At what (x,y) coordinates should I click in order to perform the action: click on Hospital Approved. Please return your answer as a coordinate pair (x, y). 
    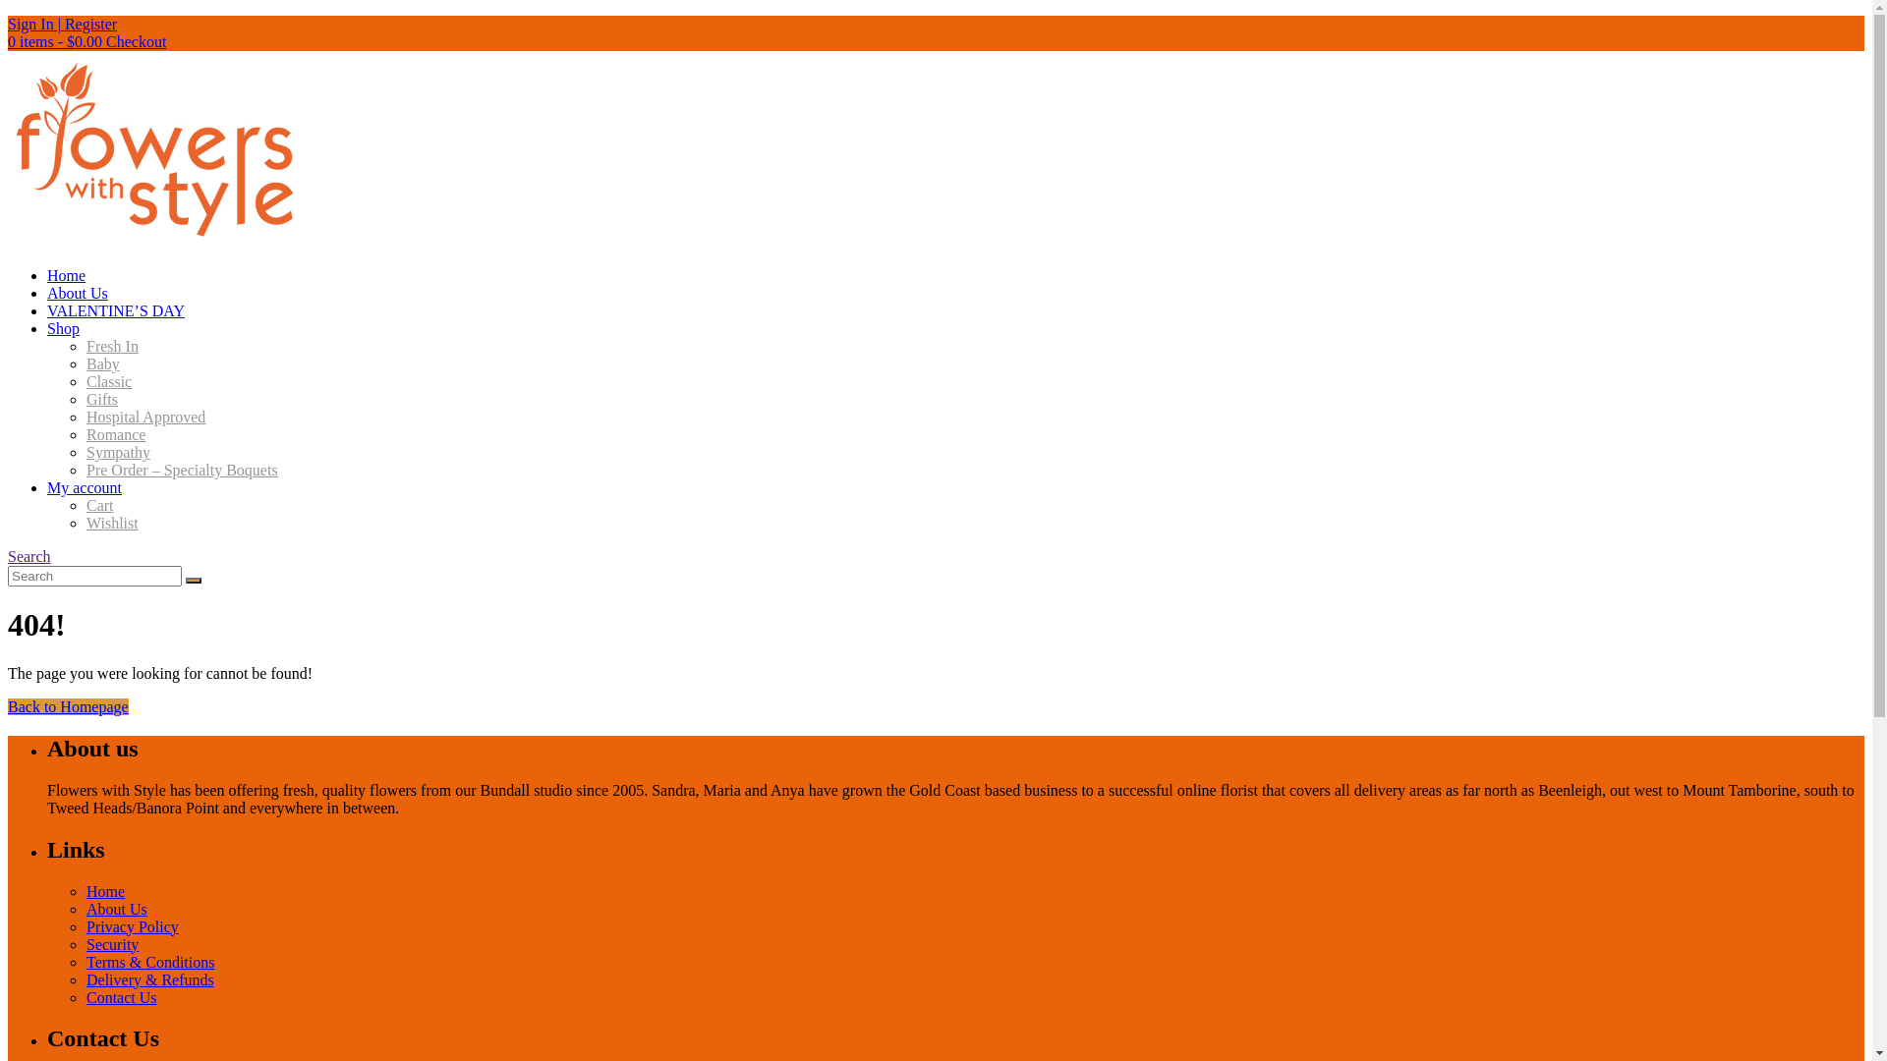
    Looking at the image, I should click on (145, 417).